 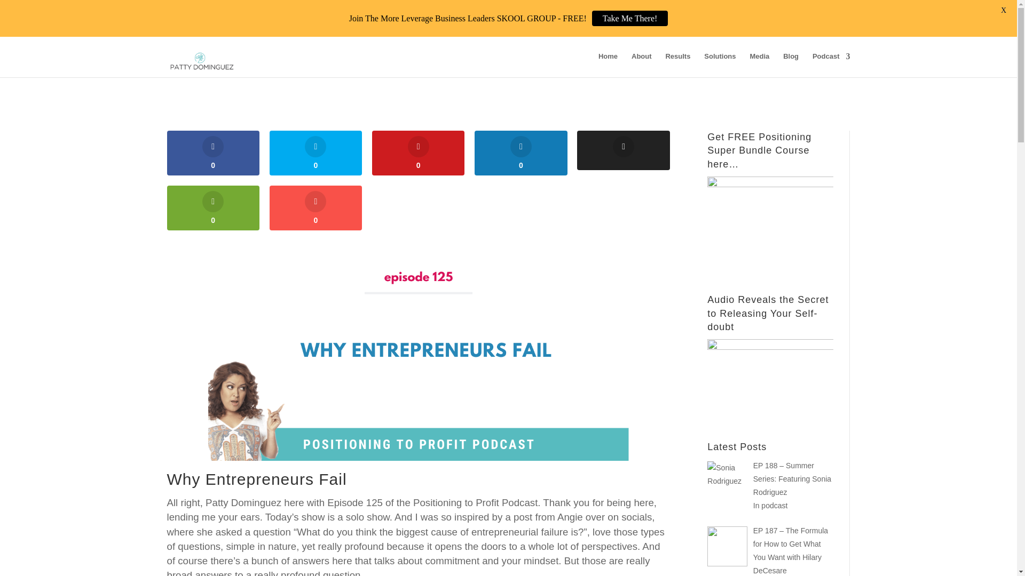 What do you see at coordinates (212, 153) in the screenshot?
I see `0` at bounding box center [212, 153].